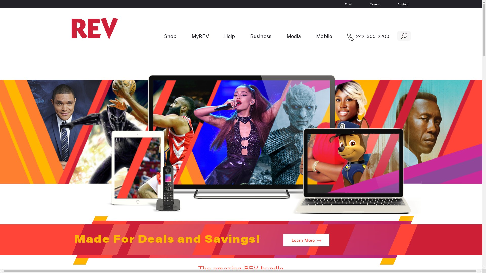 This screenshot has width=486, height=273. What do you see at coordinates (368, 36) in the screenshot?
I see `242-300-2200` at bounding box center [368, 36].